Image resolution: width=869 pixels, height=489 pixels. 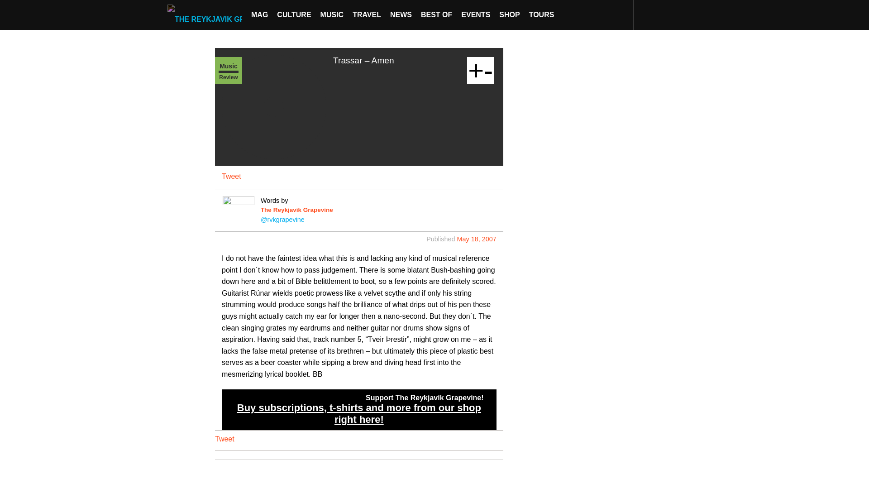 What do you see at coordinates (332, 14) in the screenshot?
I see `MUSIC` at bounding box center [332, 14].